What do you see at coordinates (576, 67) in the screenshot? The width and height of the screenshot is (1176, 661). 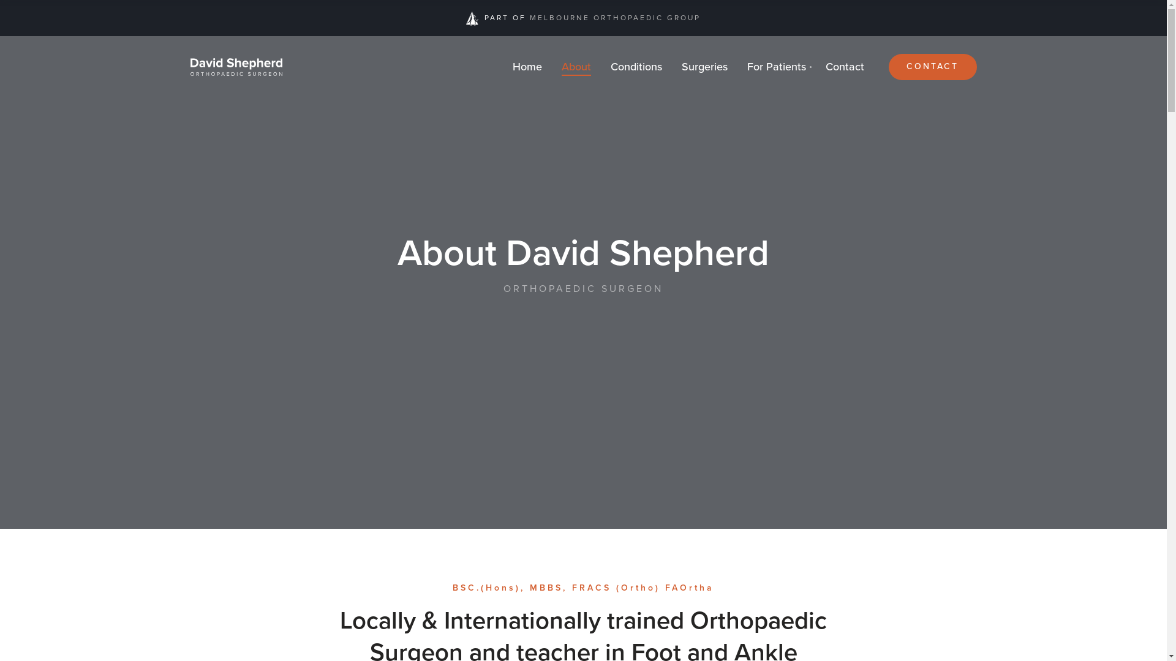 I see `About` at bounding box center [576, 67].